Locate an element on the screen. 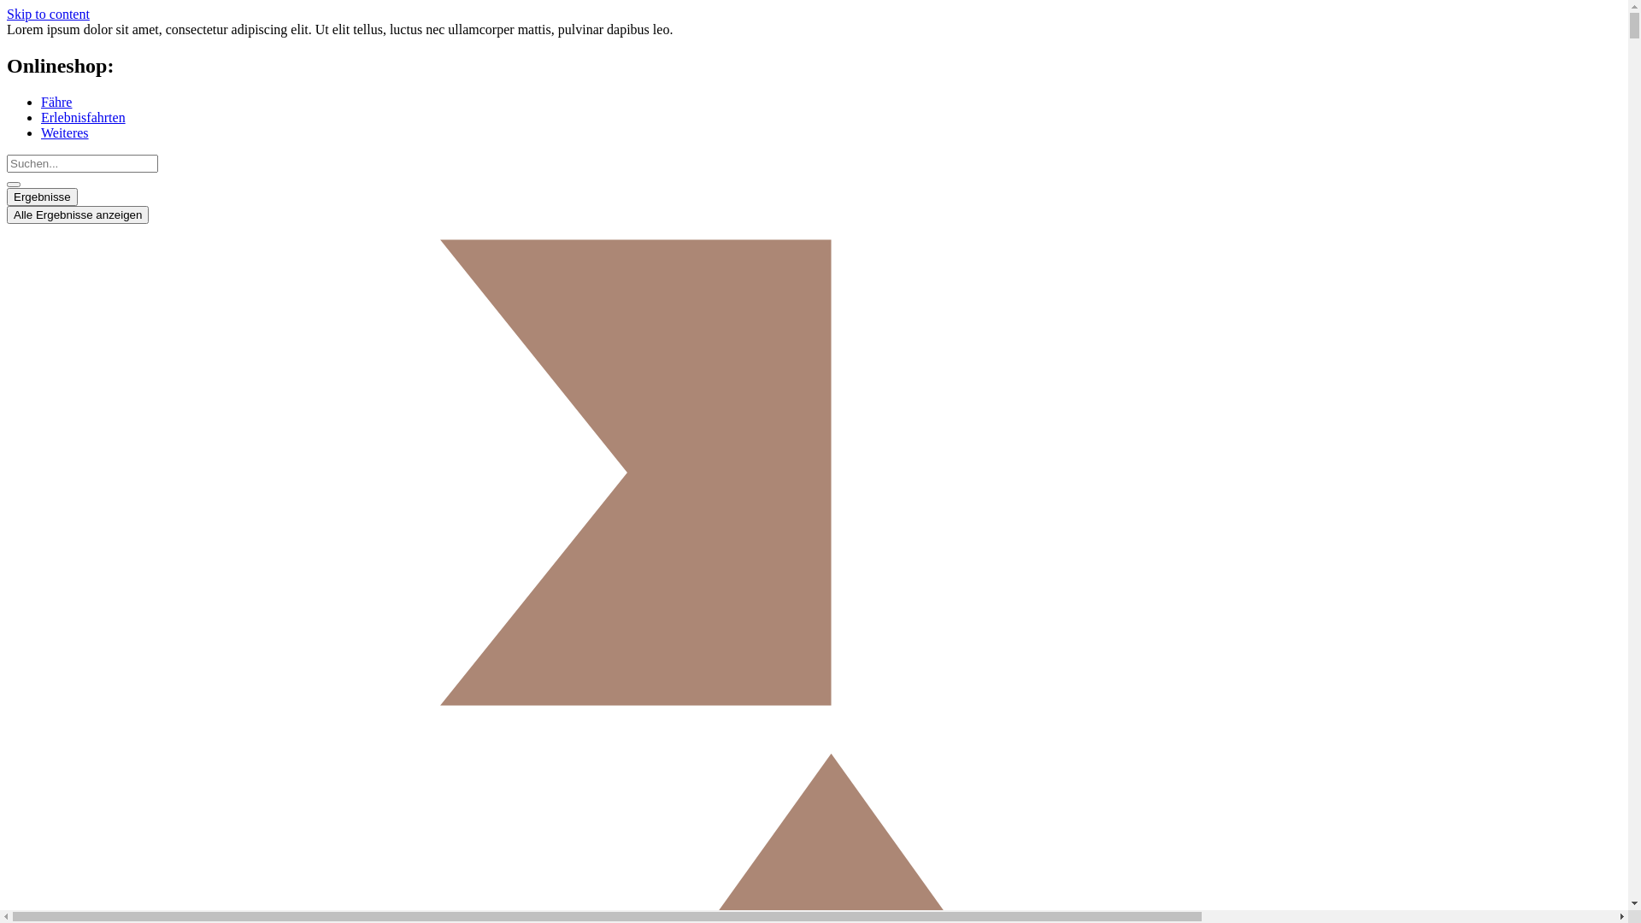 This screenshot has height=923, width=1641. Alle Ergebnisse anzeigen is located at coordinates (78, 215).